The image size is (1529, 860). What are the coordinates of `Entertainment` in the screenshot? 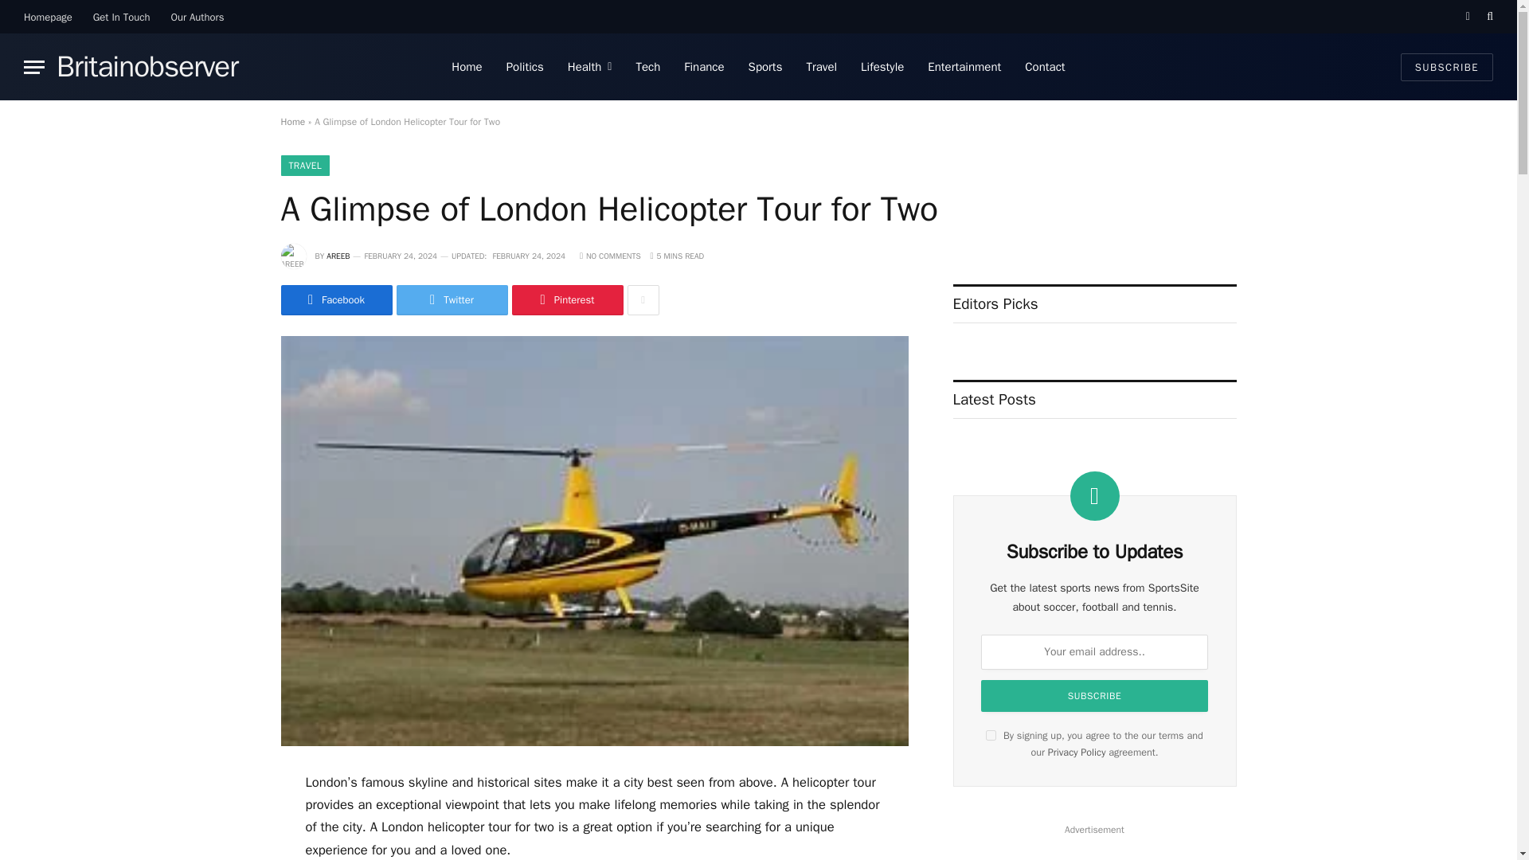 It's located at (964, 67).